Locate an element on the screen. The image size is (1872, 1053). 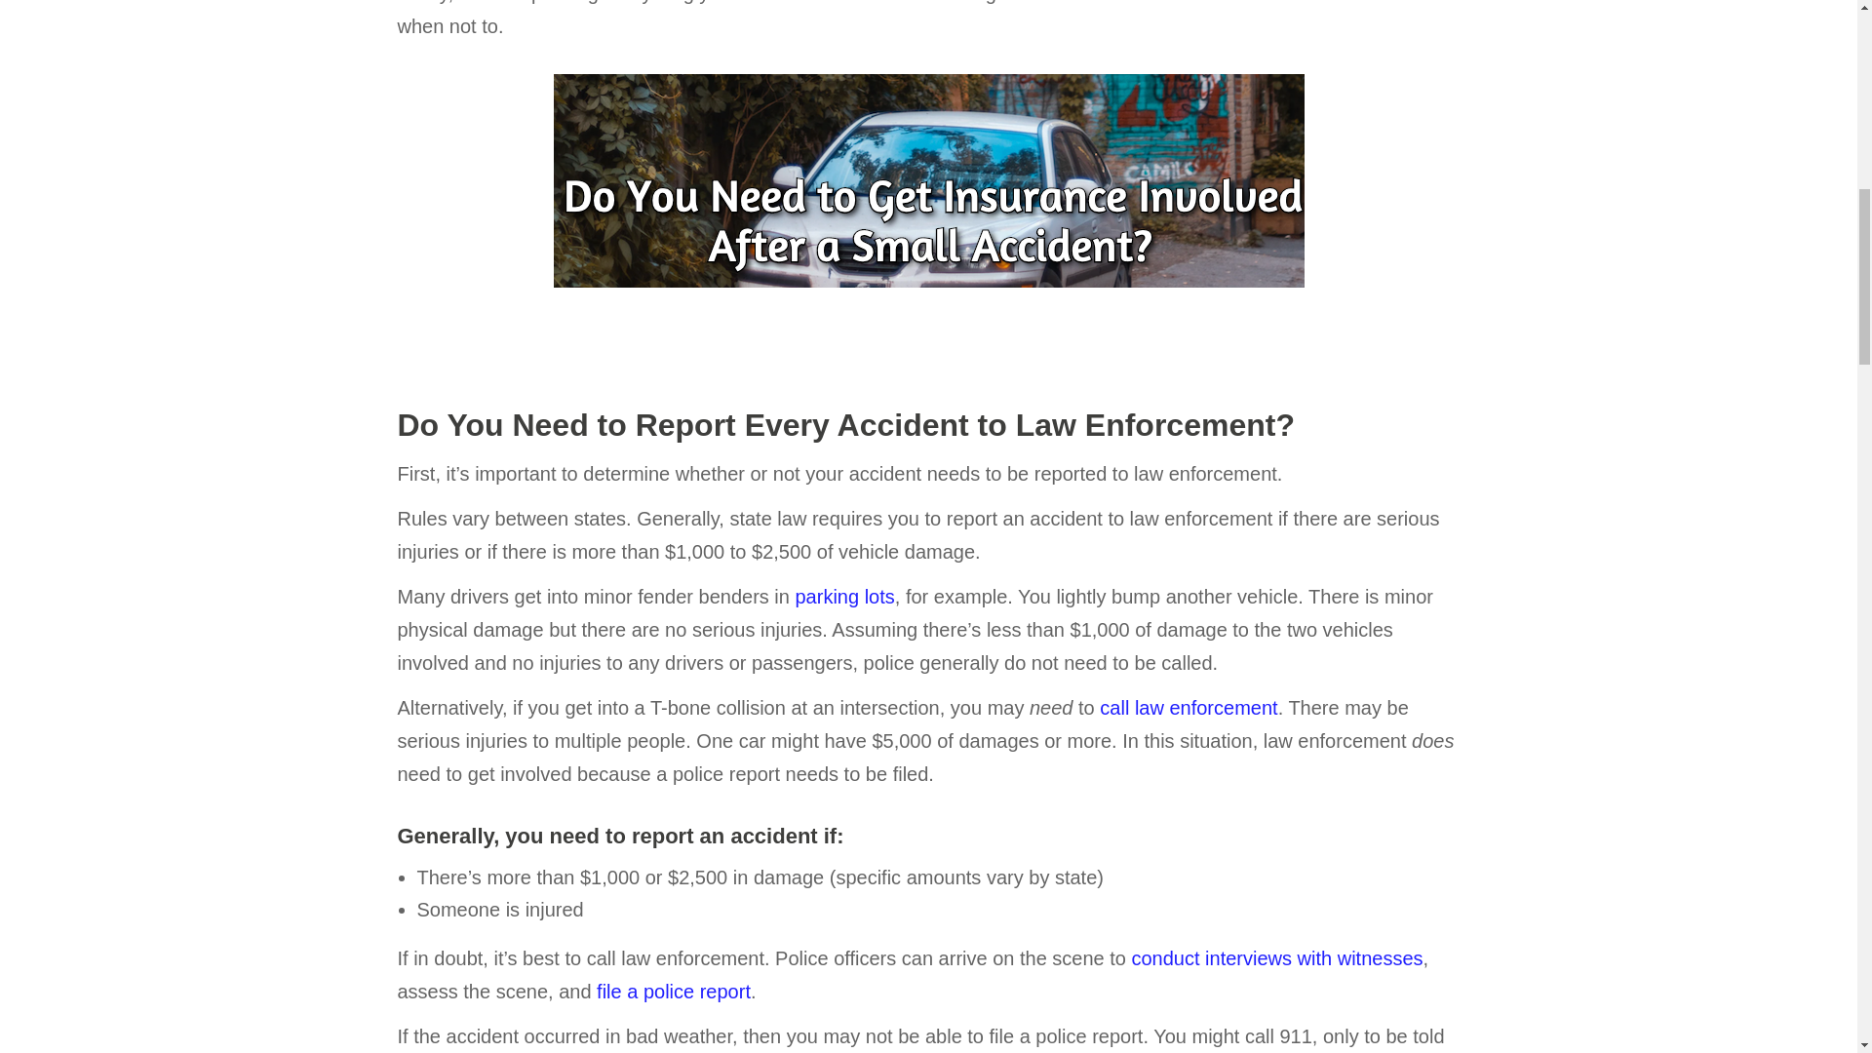
file a police report is located at coordinates (673, 991).